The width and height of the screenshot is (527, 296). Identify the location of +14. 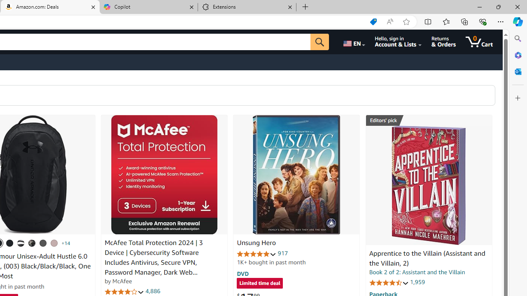
(66, 243).